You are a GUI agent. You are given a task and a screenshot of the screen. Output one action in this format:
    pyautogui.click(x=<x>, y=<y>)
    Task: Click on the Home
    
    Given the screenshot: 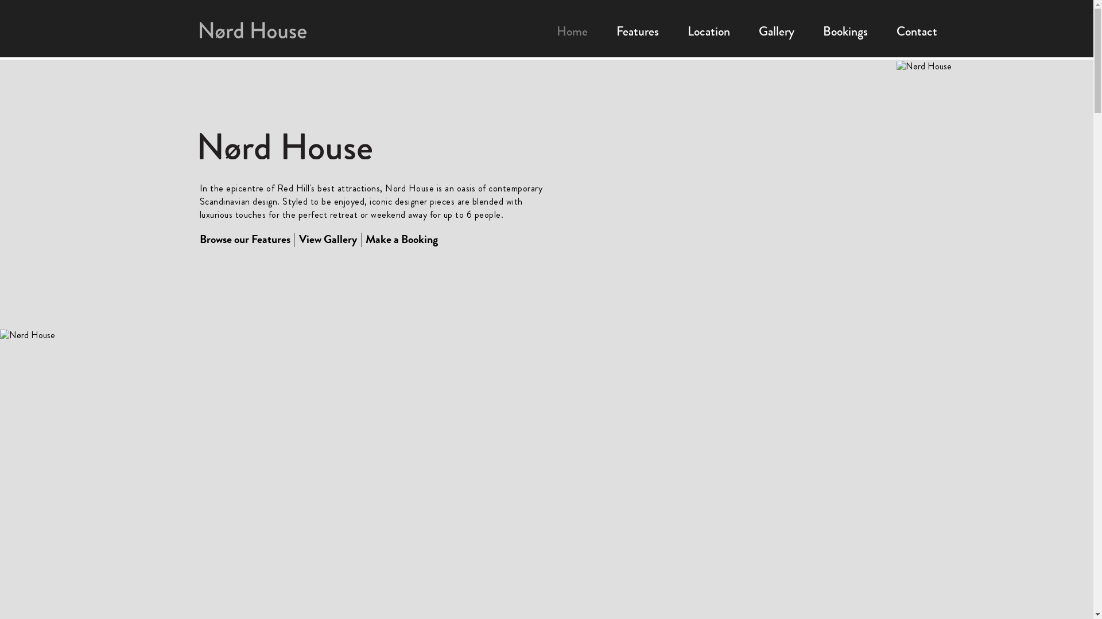 What is the action you would take?
    pyautogui.click(x=572, y=31)
    